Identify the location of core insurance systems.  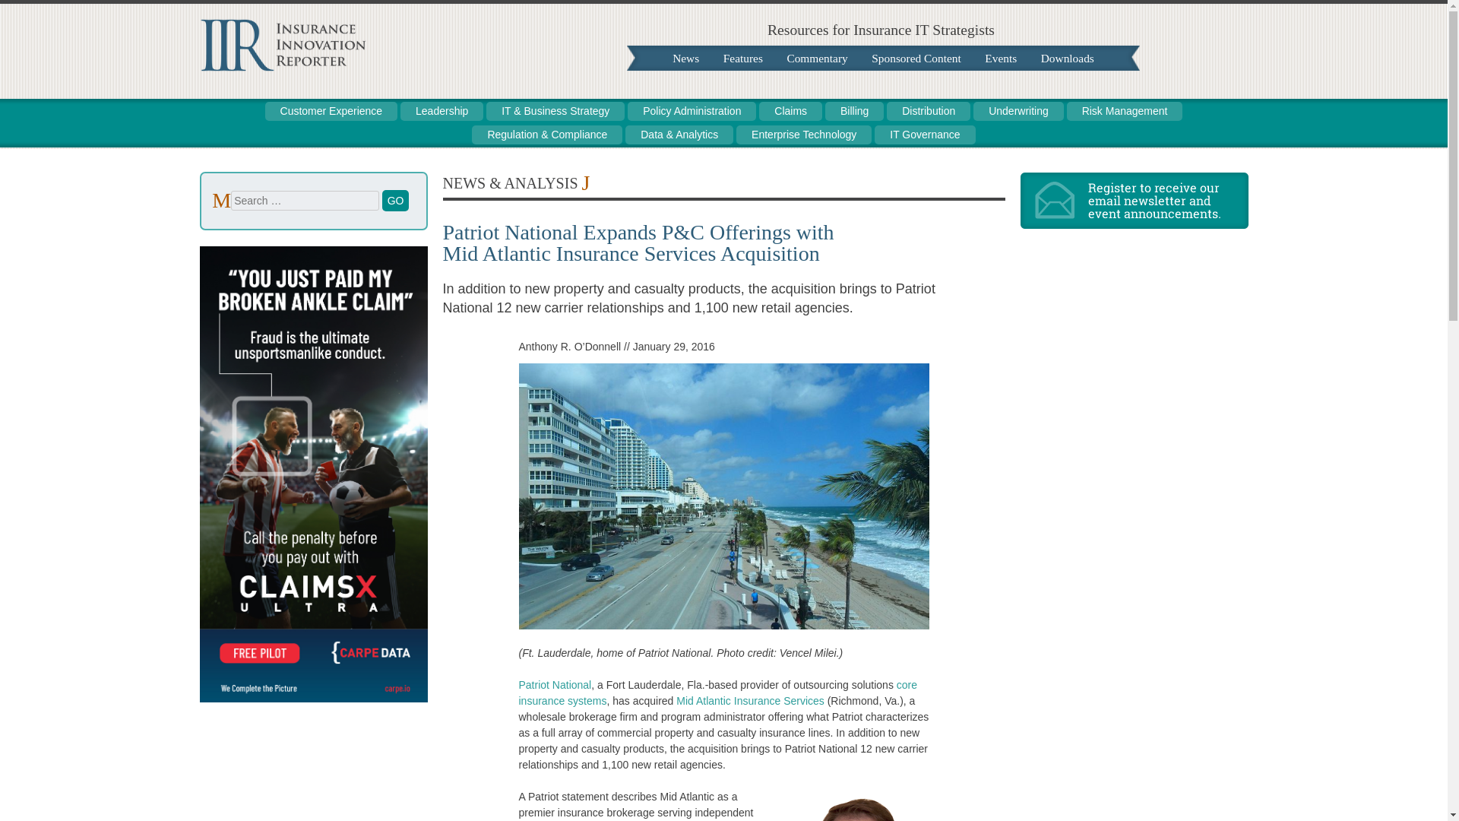
(717, 693).